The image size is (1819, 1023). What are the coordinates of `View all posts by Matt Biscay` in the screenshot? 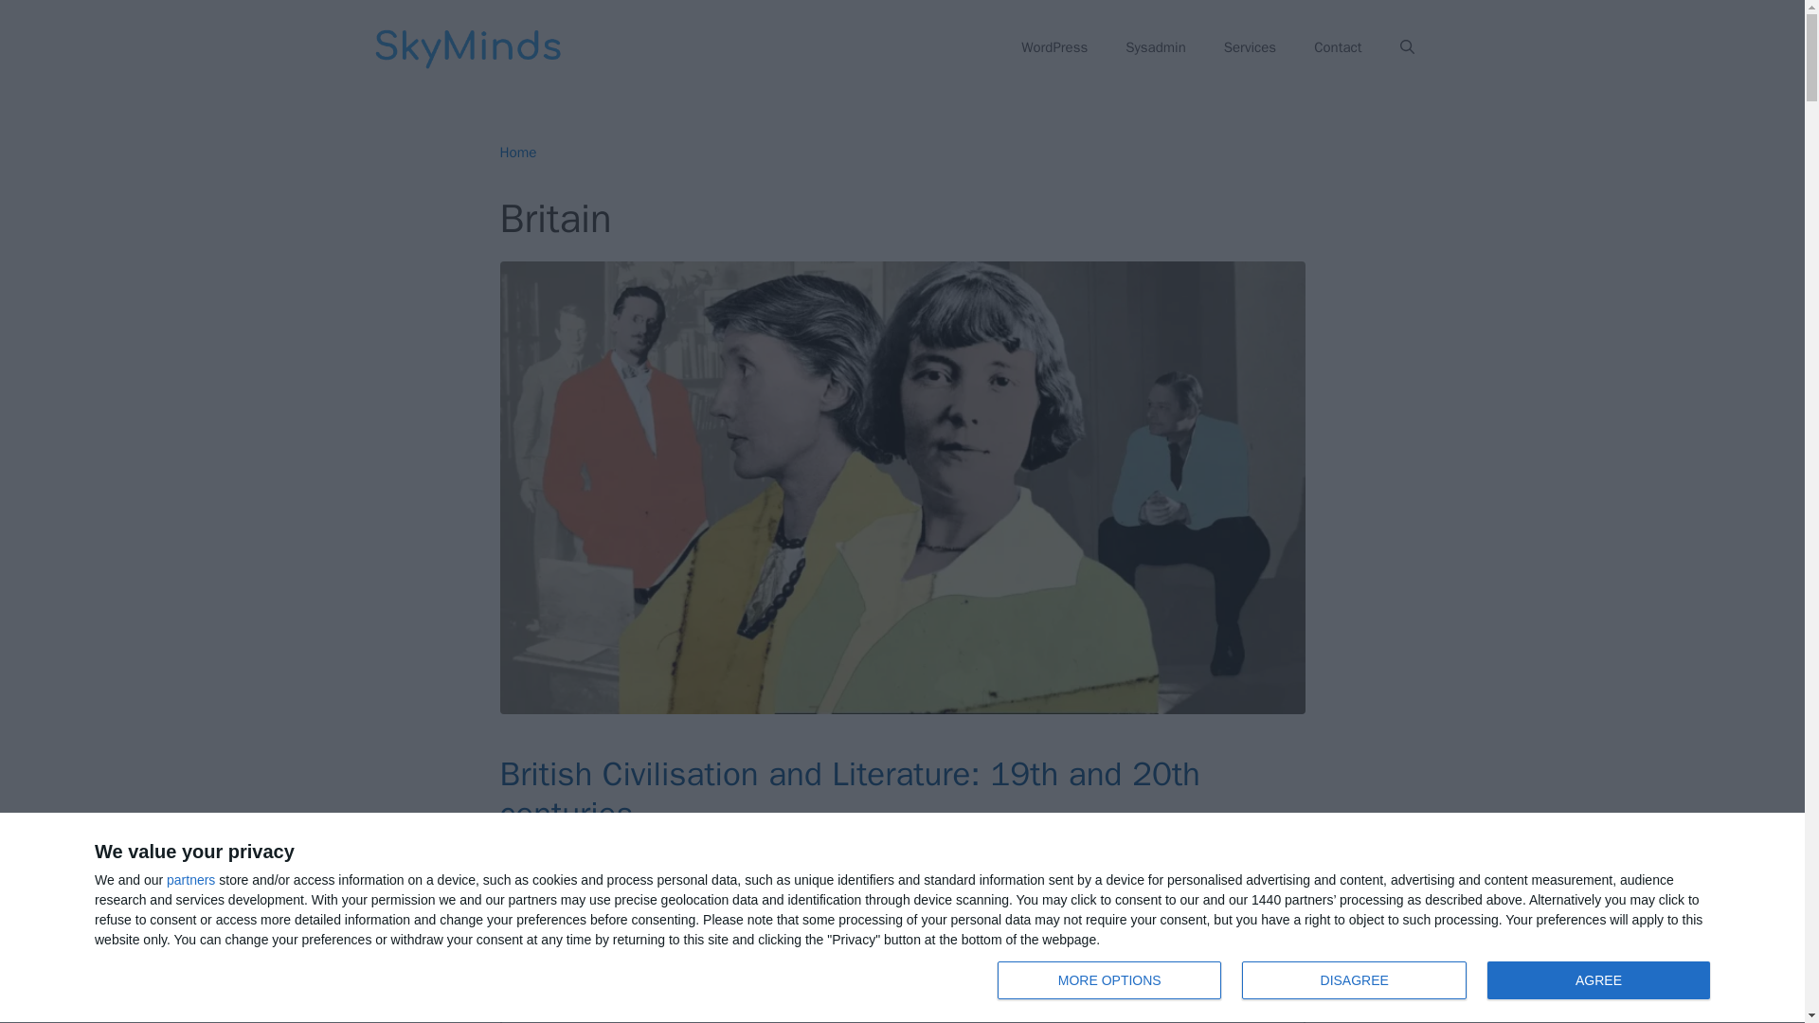 It's located at (650, 849).